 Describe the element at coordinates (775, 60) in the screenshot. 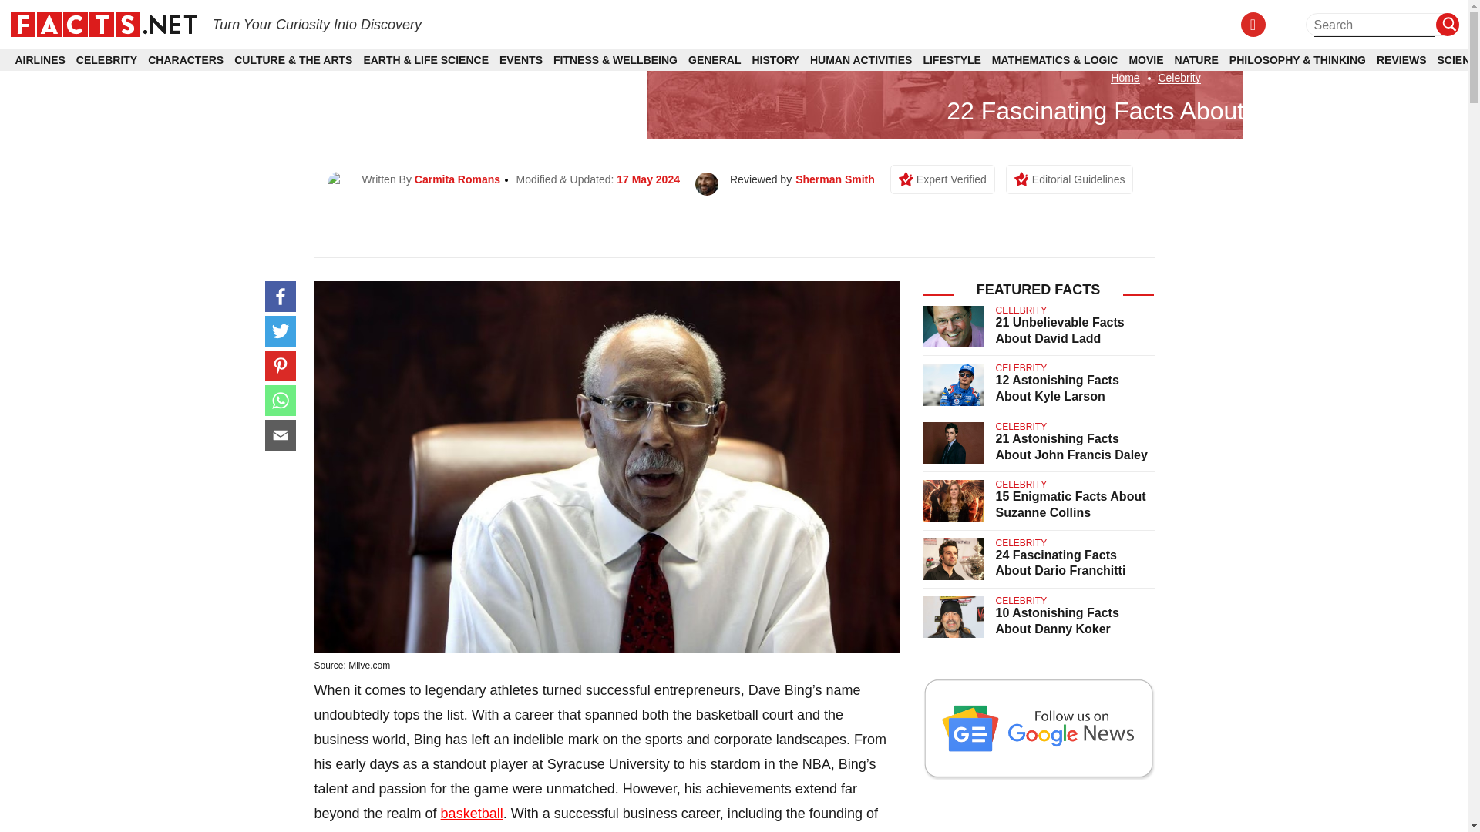

I see `HISTORY` at that location.